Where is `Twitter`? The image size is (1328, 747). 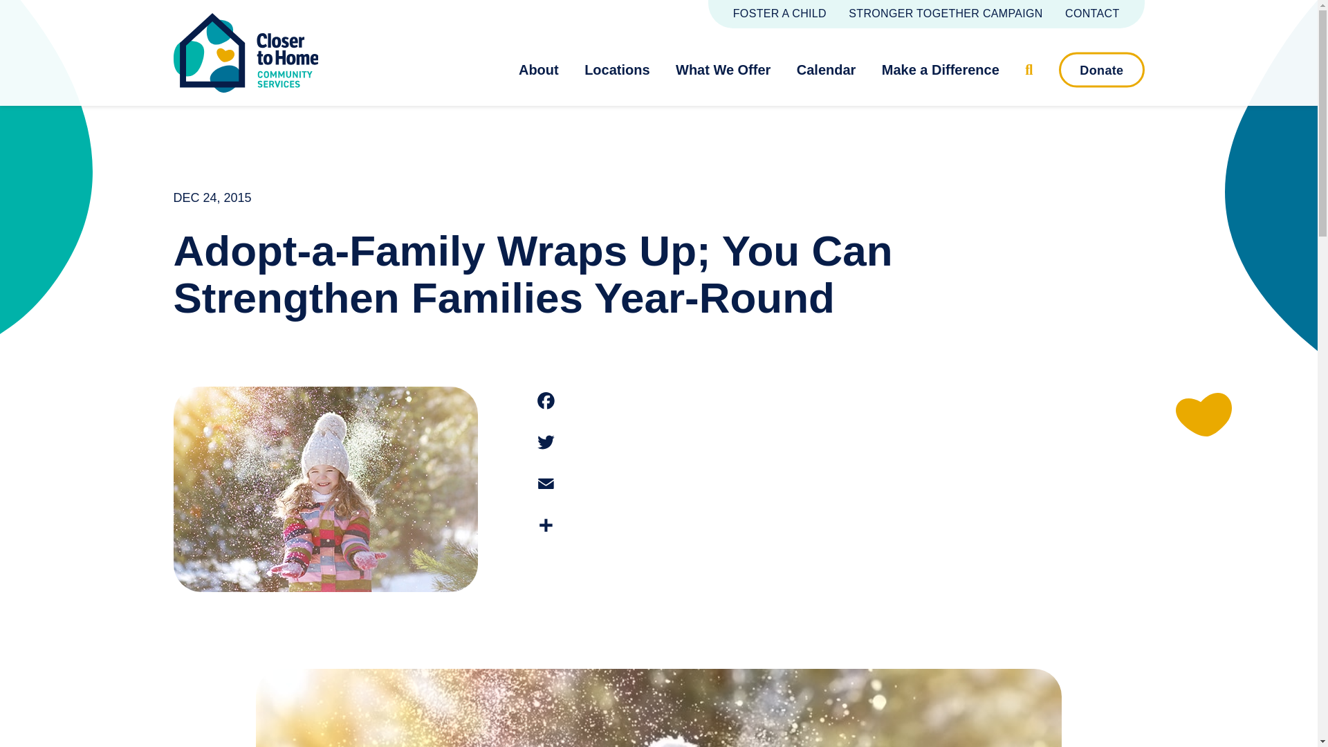
Twitter is located at coordinates (546, 442).